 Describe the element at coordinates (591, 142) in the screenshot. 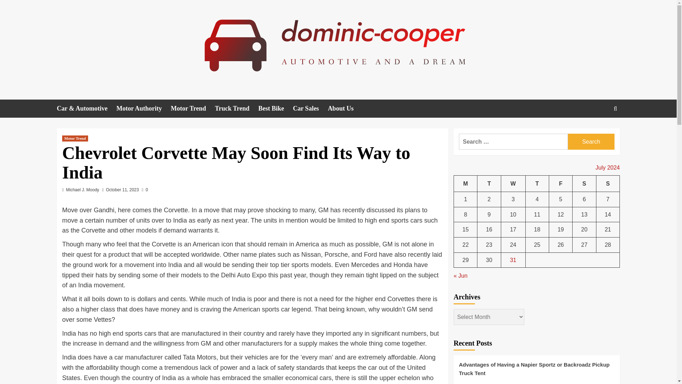

I see `Search` at that location.